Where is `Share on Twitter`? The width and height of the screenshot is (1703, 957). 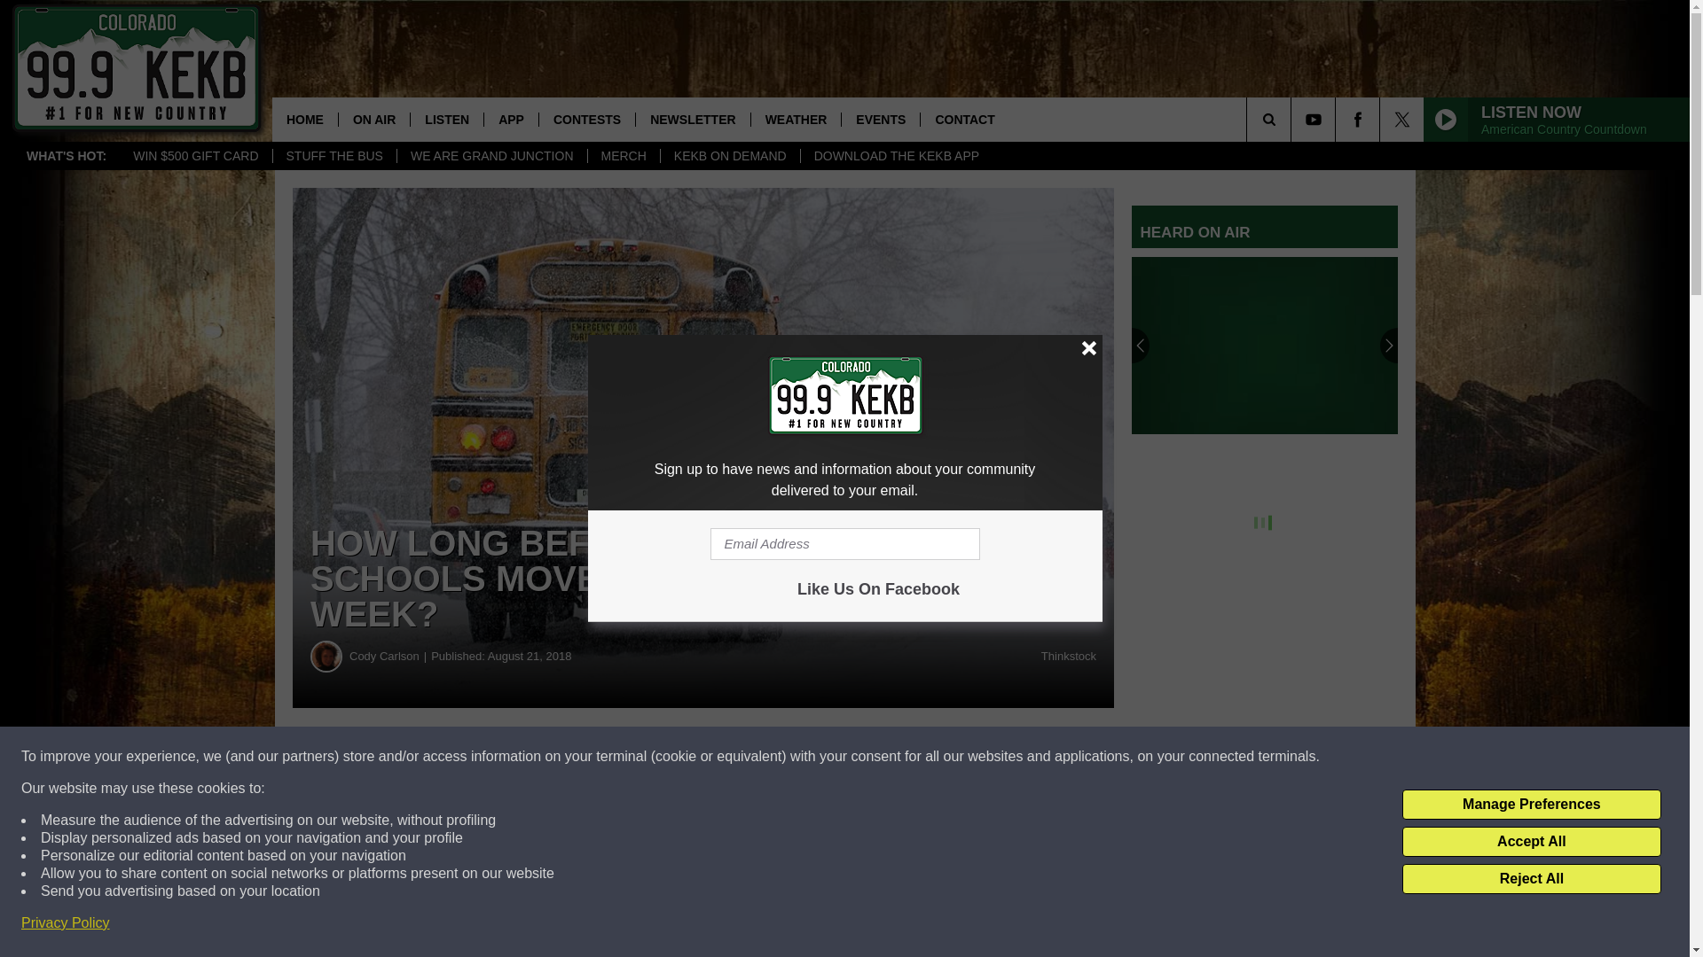 Share on Twitter is located at coordinates (867, 757).